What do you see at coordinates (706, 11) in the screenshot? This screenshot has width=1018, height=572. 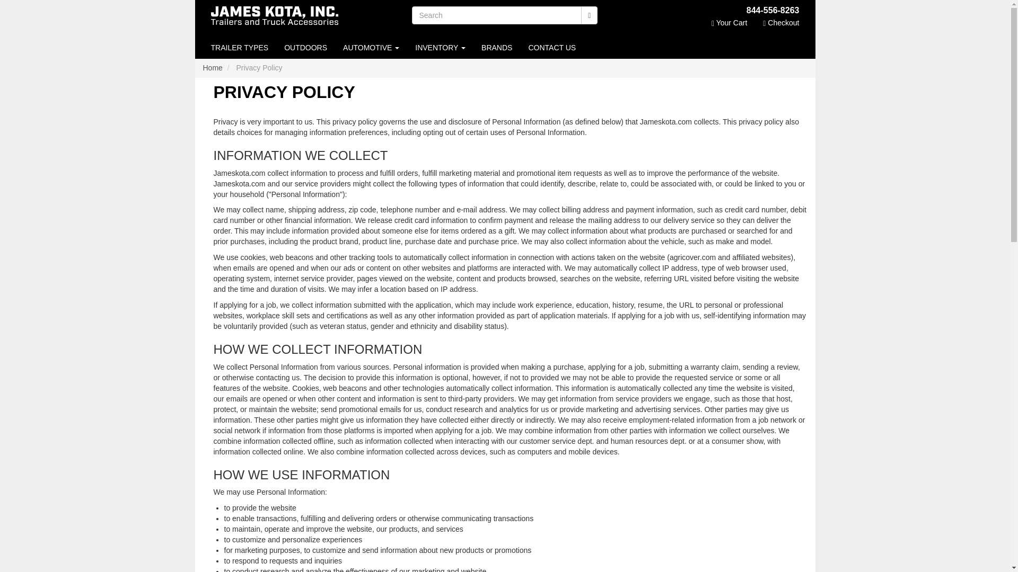 I see `844-556-8263` at bounding box center [706, 11].